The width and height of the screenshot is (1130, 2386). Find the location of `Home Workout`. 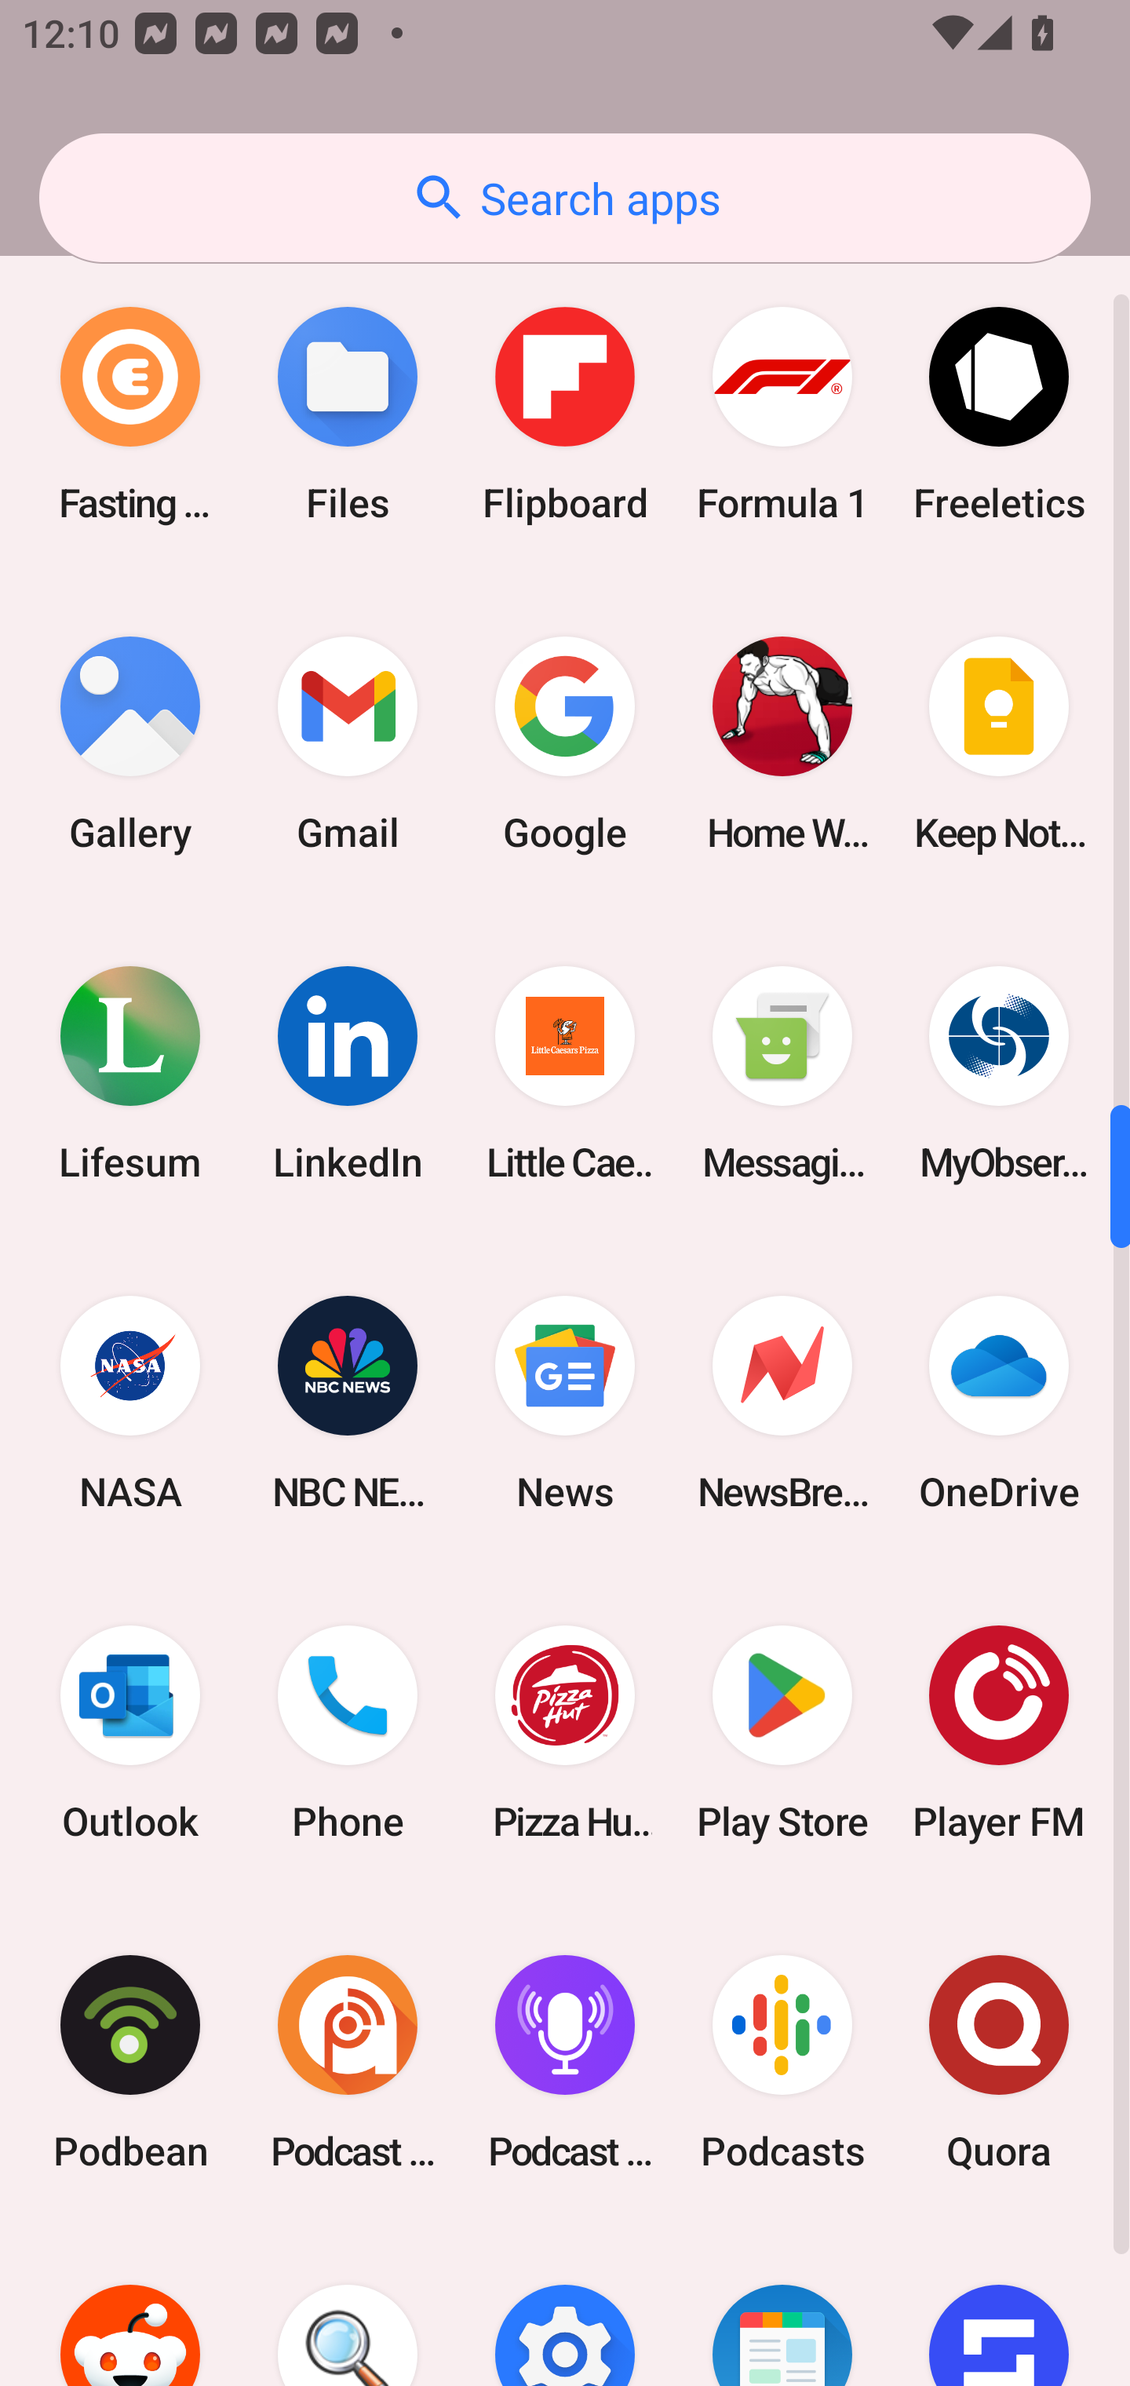

Home Workout is located at coordinates (782, 744).